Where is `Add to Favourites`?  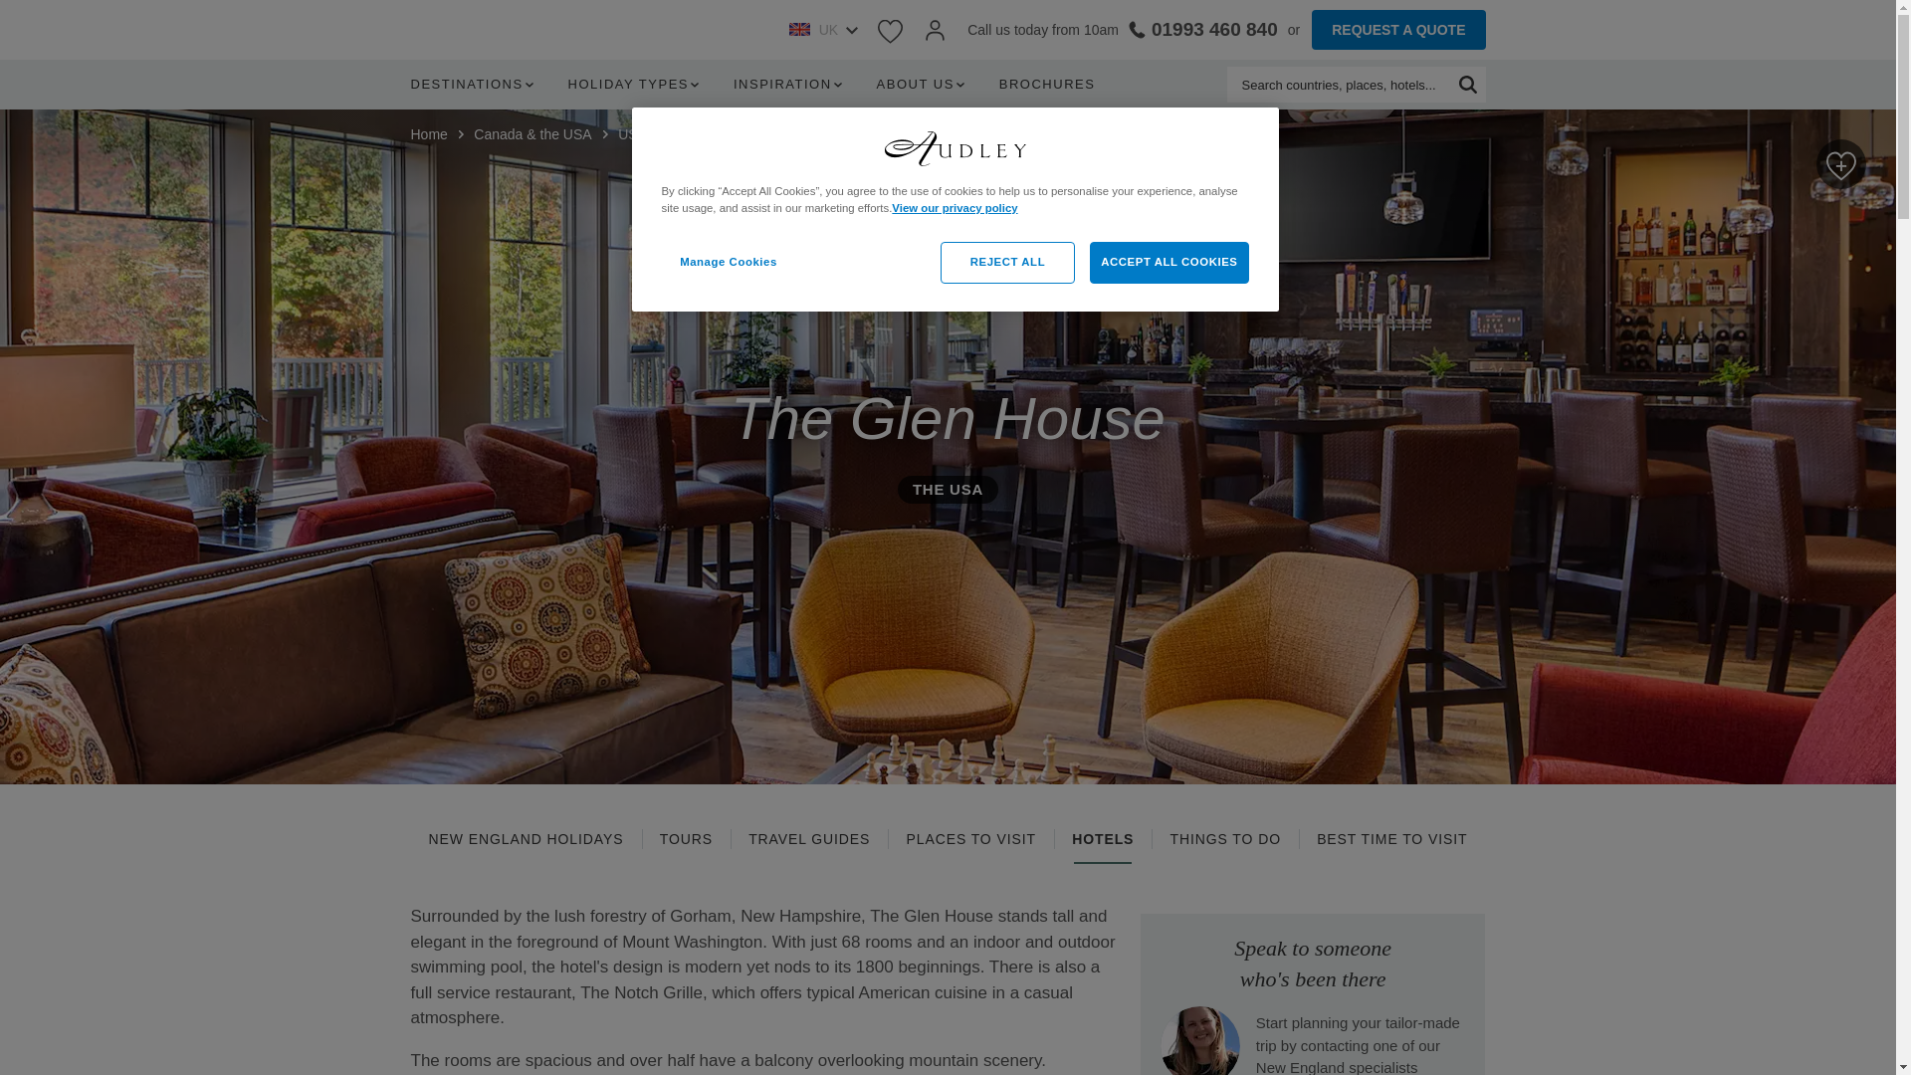
Add to Favourites is located at coordinates (1841, 164).